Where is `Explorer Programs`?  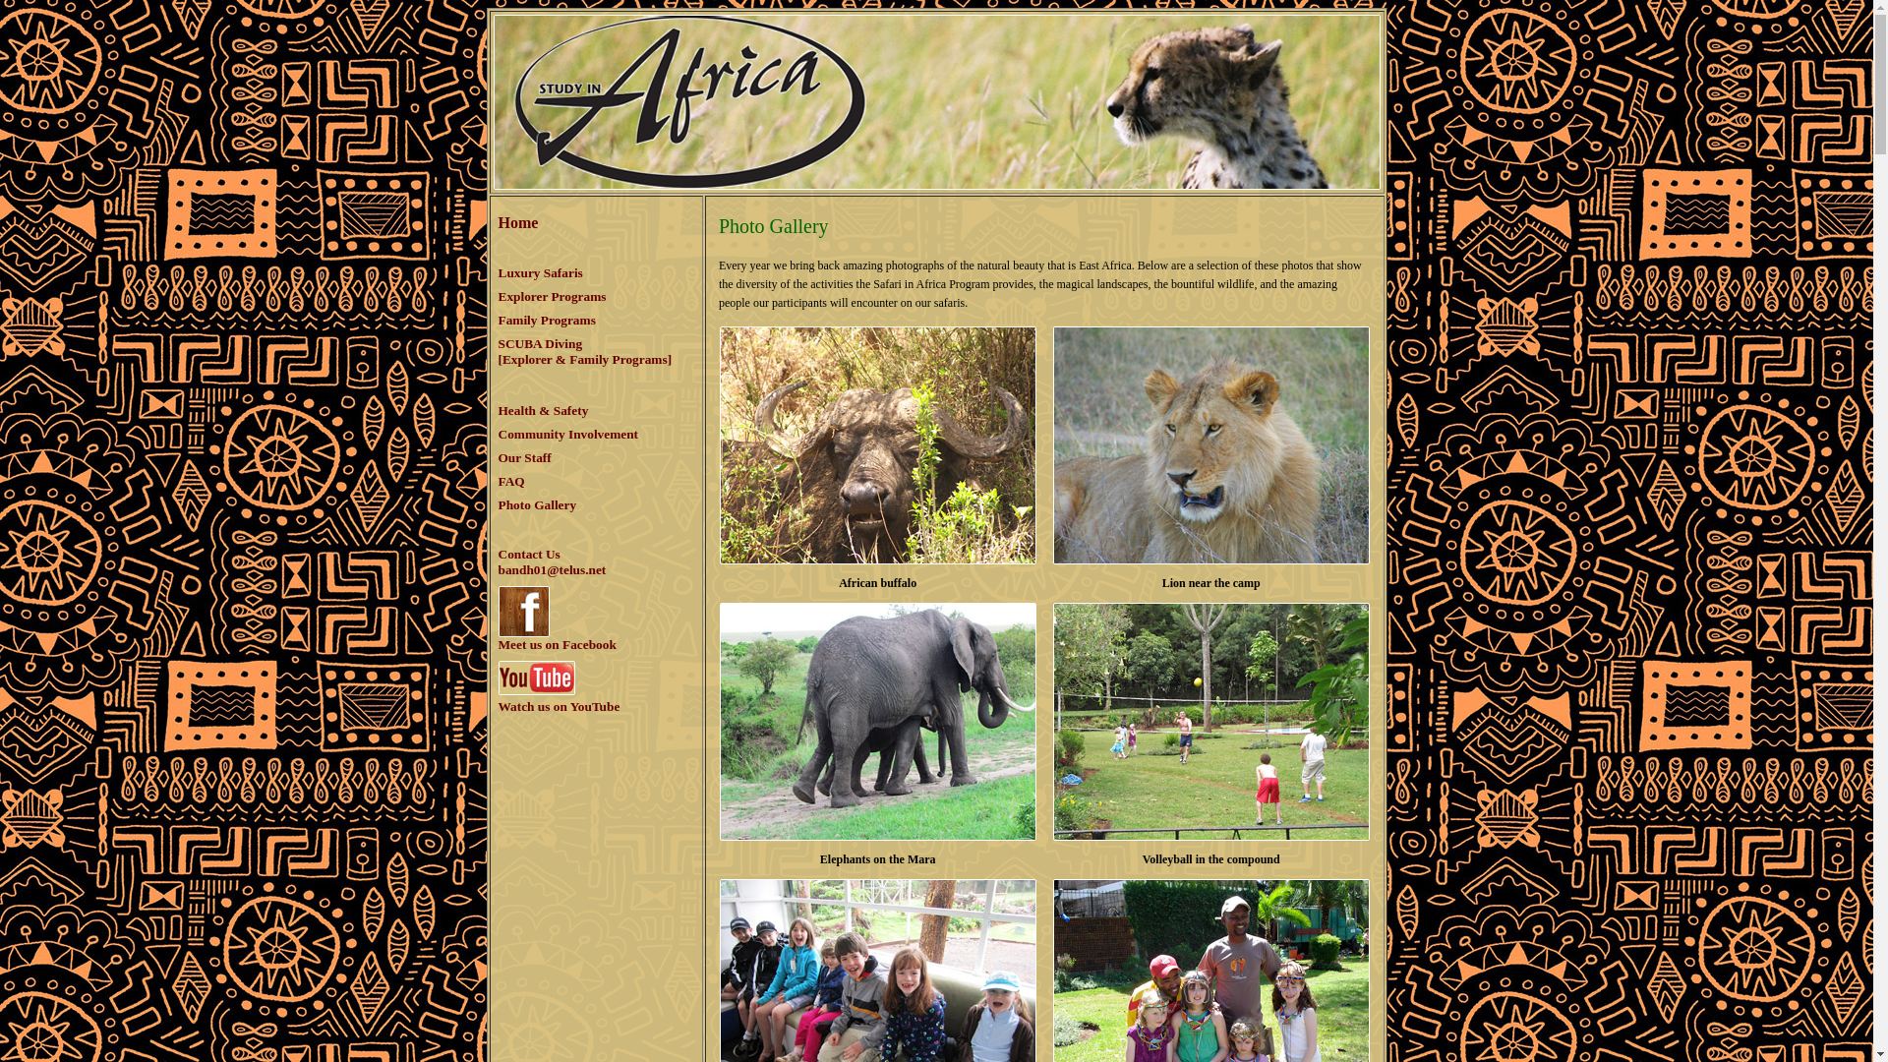 Explorer Programs is located at coordinates (552, 297).